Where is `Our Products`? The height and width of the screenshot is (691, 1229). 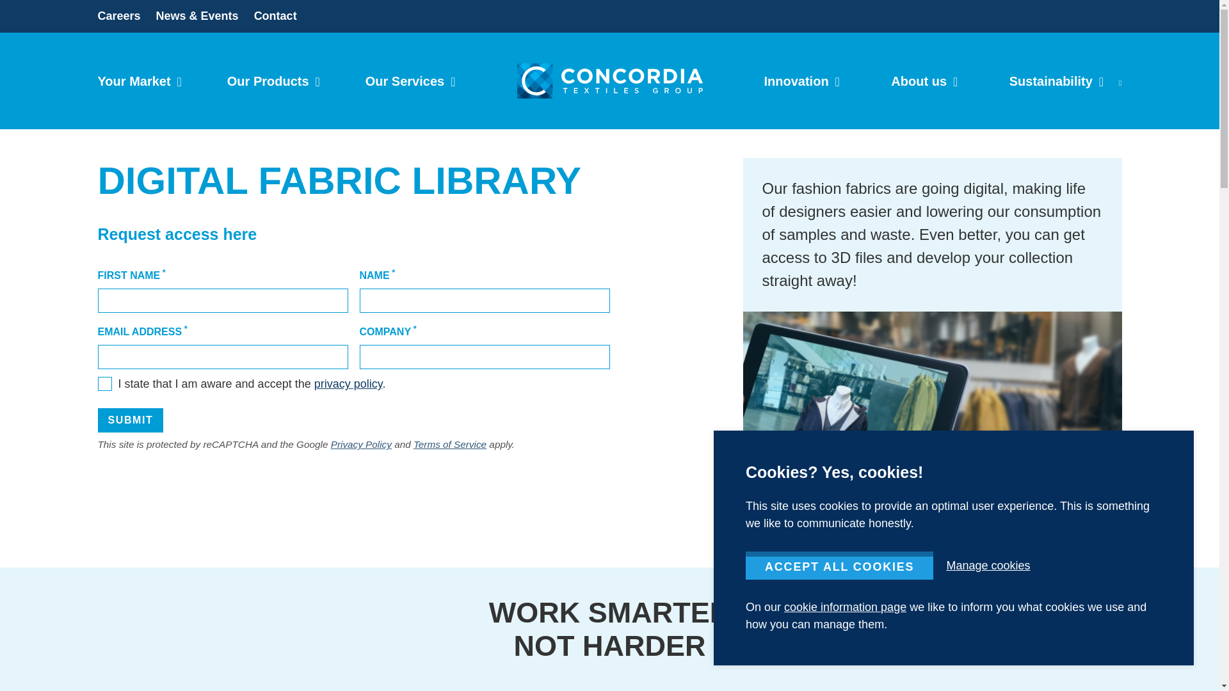 Our Products is located at coordinates (273, 81).